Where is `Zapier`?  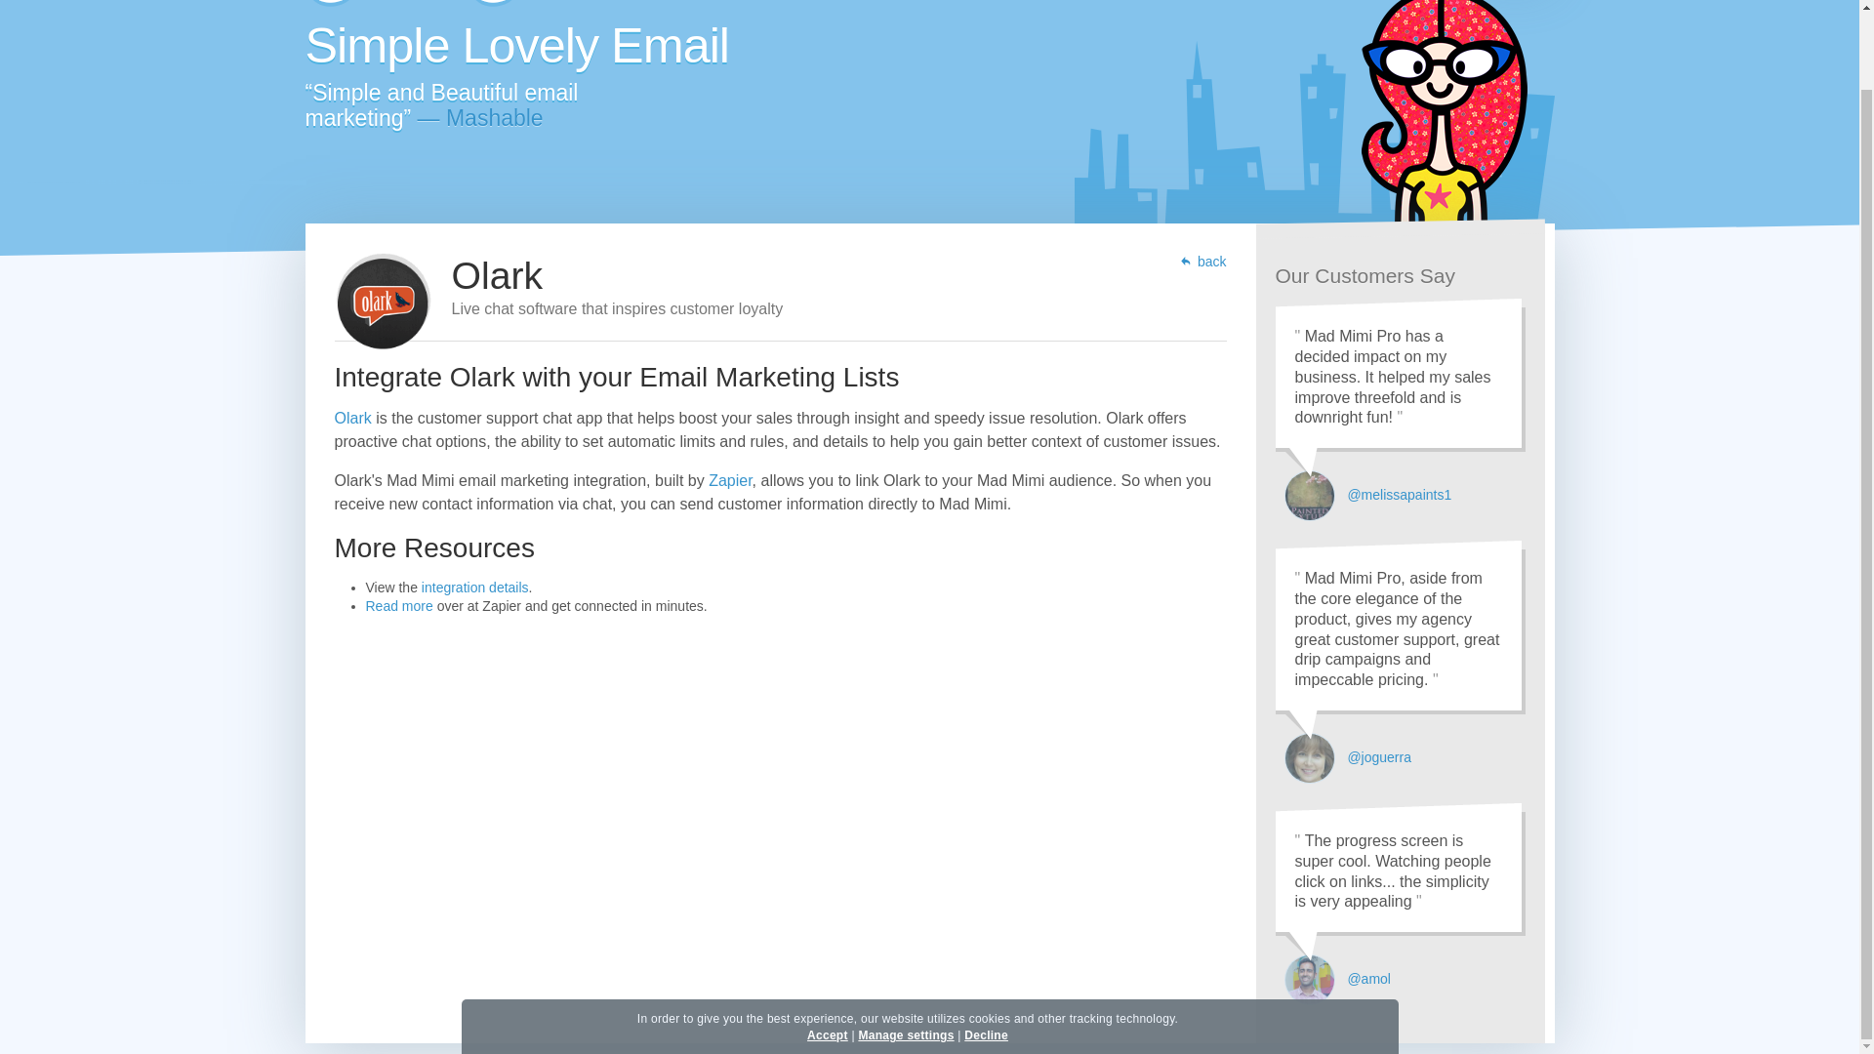
Zapier is located at coordinates (729, 480).